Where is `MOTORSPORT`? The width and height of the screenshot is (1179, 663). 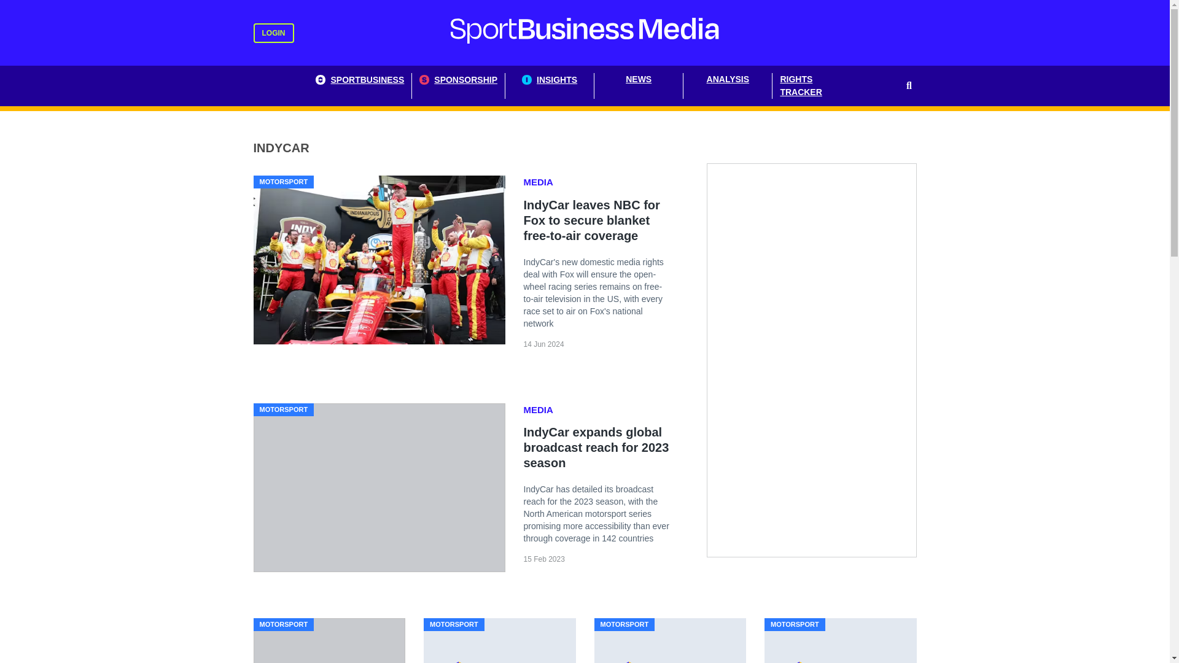 MOTORSPORT is located at coordinates (283, 624).